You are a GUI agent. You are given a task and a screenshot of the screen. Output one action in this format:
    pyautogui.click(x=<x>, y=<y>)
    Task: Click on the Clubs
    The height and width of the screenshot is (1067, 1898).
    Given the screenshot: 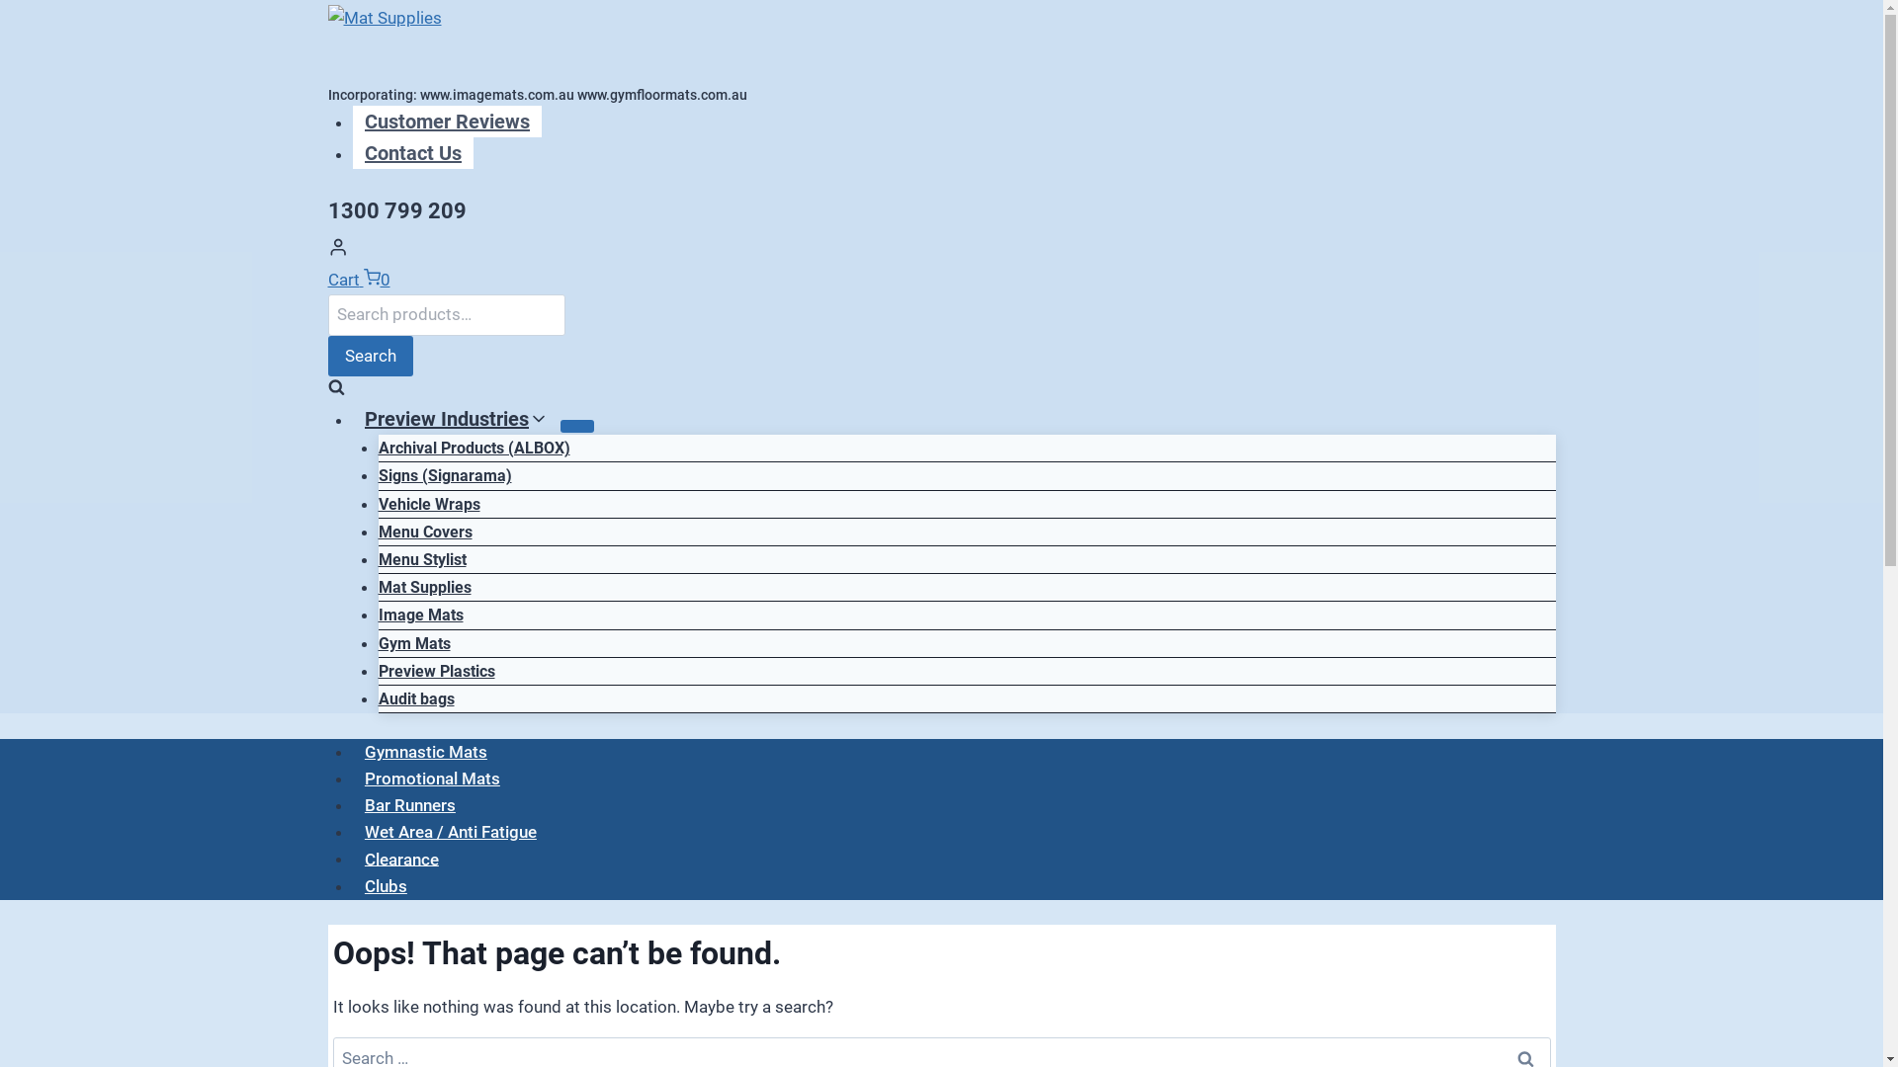 What is the action you would take?
    pyautogui.click(x=386, y=886)
    